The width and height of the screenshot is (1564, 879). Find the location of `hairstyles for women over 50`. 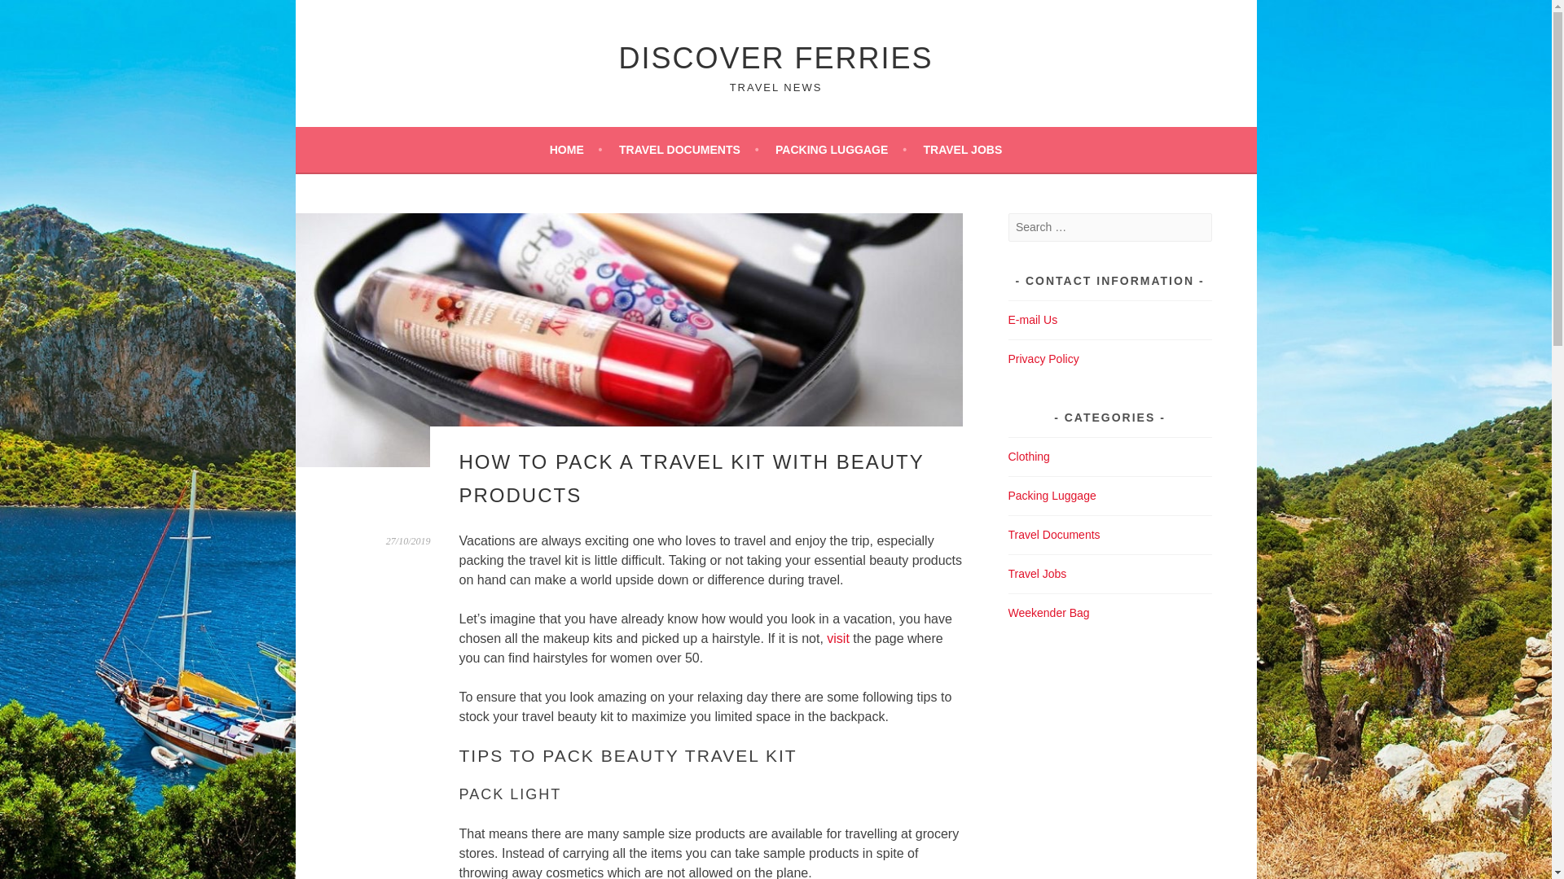

hairstyles for women over 50 is located at coordinates (837, 638).